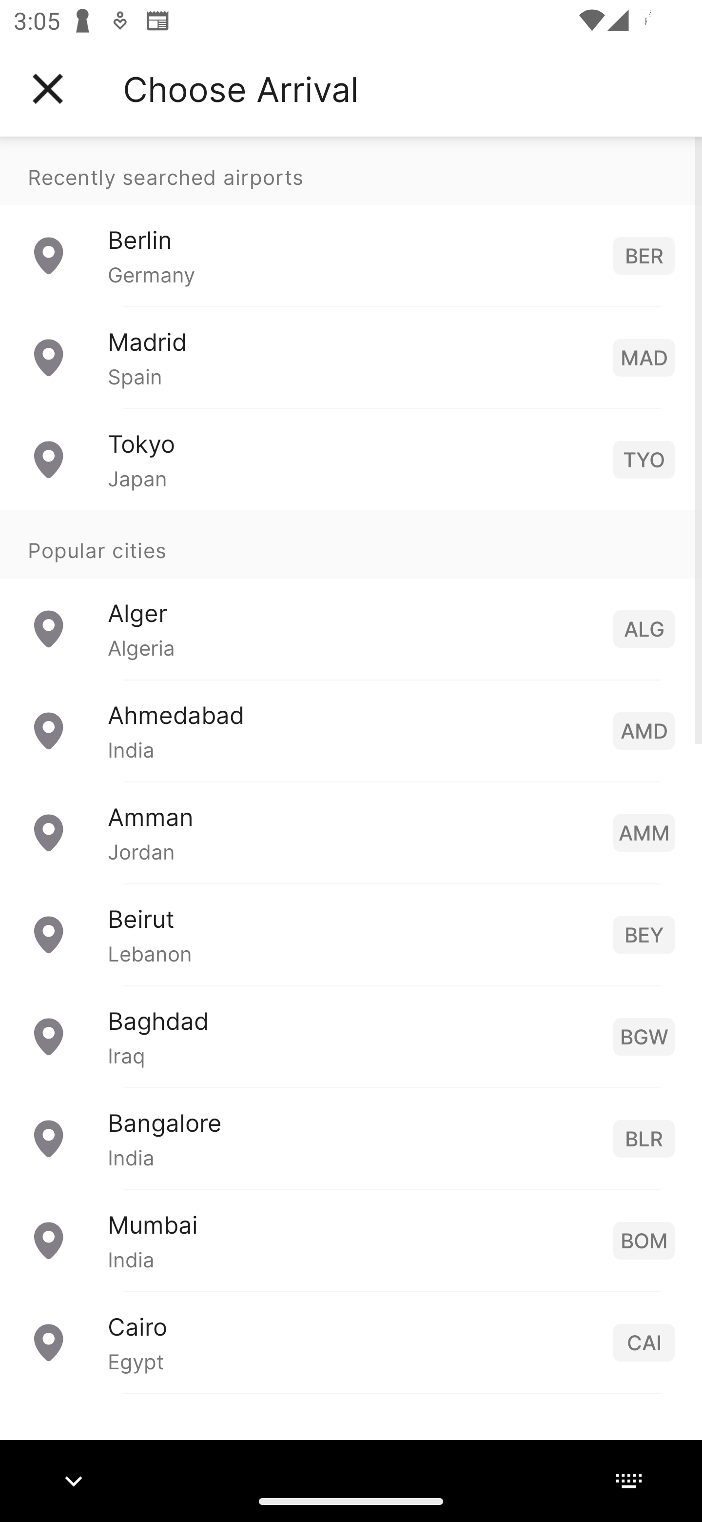  What do you see at coordinates (351, 730) in the screenshot?
I see `Ahmedabad India AMD` at bounding box center [351, 730].